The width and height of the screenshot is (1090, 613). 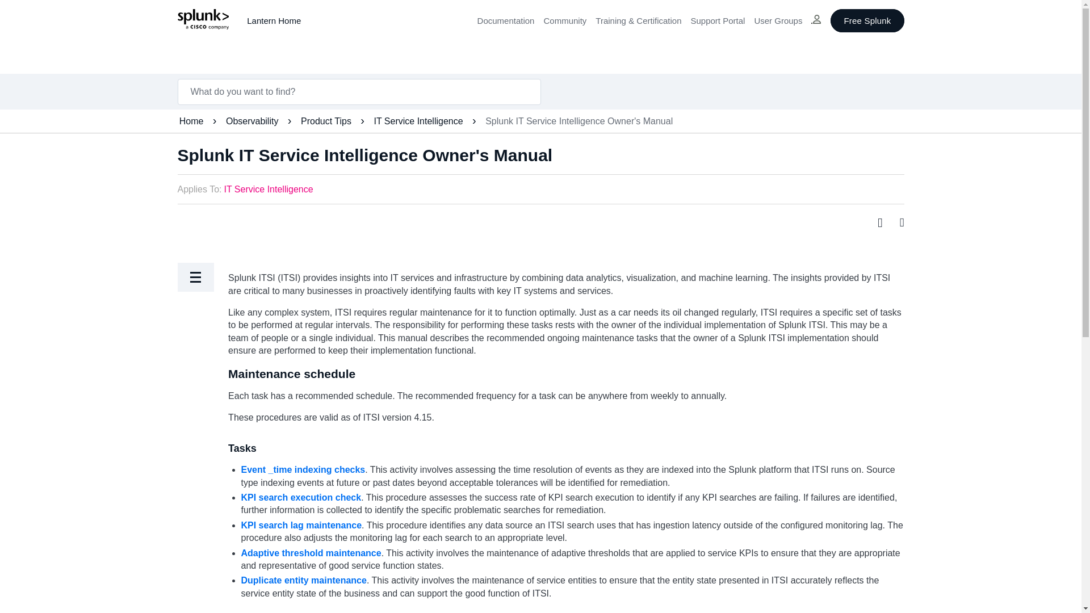 I want to click on Documentation, so click(x=506, y=20).